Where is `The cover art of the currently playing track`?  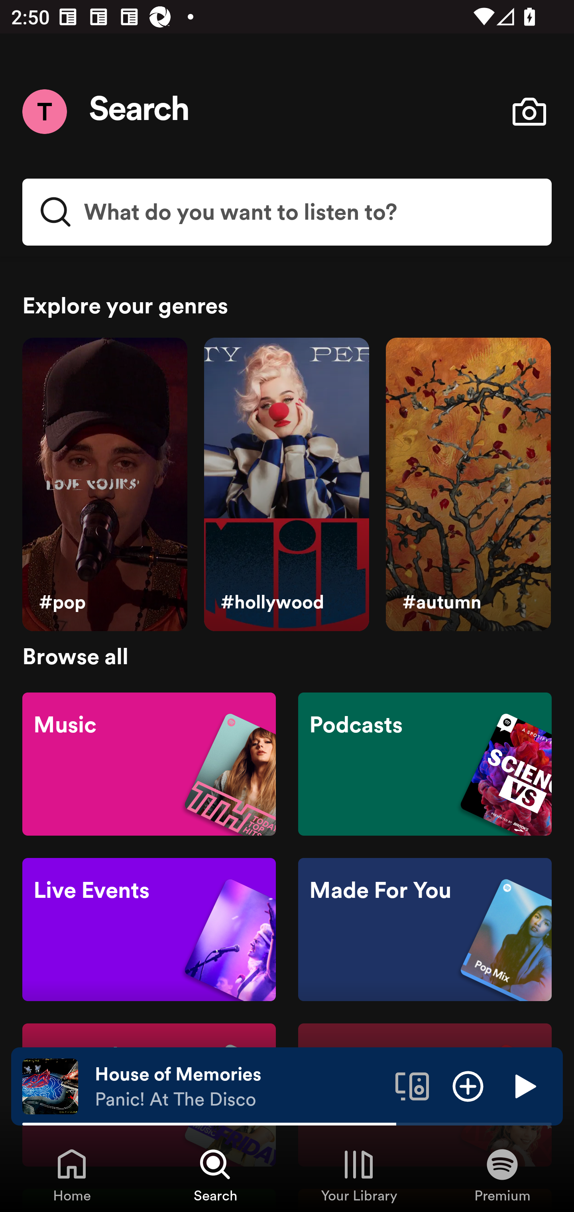 The cover art of the currently playing track is located at coordinates (50, 1086).